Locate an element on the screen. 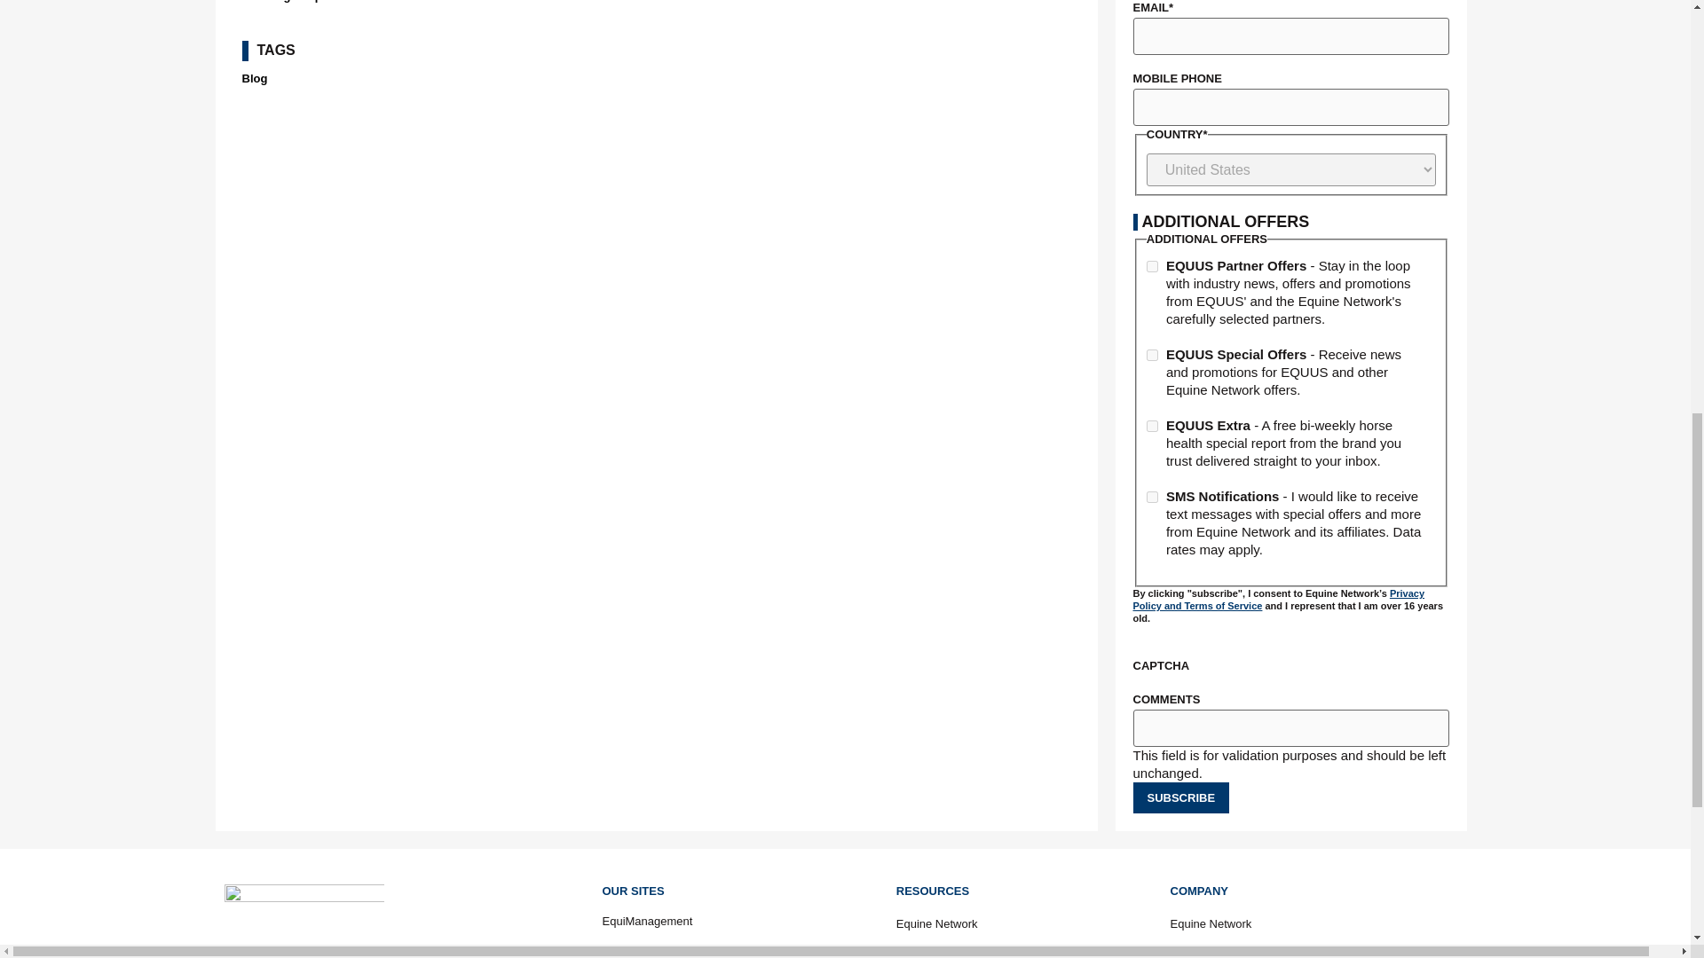 The image size is (1704, 958). 591f5baa-e9c3-40bf-bf02-f5923680caa3 is located at coordinates (1152, 355).